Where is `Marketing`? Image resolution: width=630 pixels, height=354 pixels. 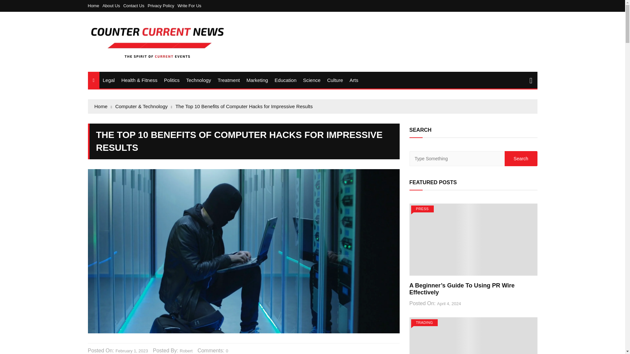
Marketing is located at coordinates (257, 80).